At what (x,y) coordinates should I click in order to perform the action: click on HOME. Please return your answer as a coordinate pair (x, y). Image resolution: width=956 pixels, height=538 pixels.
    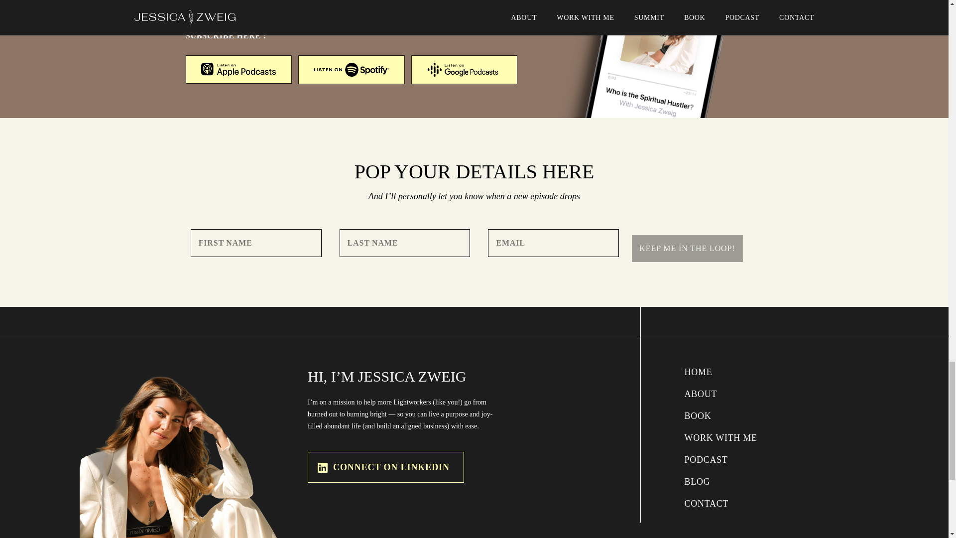
    Looking at the image, I should click on (734, 372).